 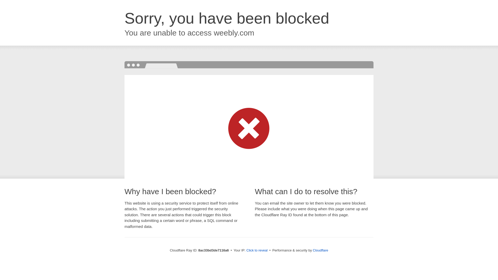 I want to click on Click to reveal, so click(x=257, y=250).